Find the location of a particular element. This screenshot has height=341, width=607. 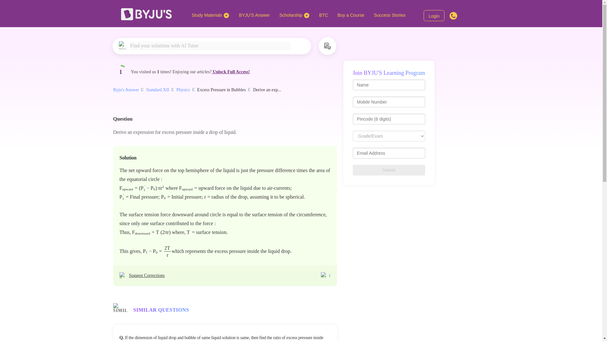

Study Materials is located at coordinates (210, 15).